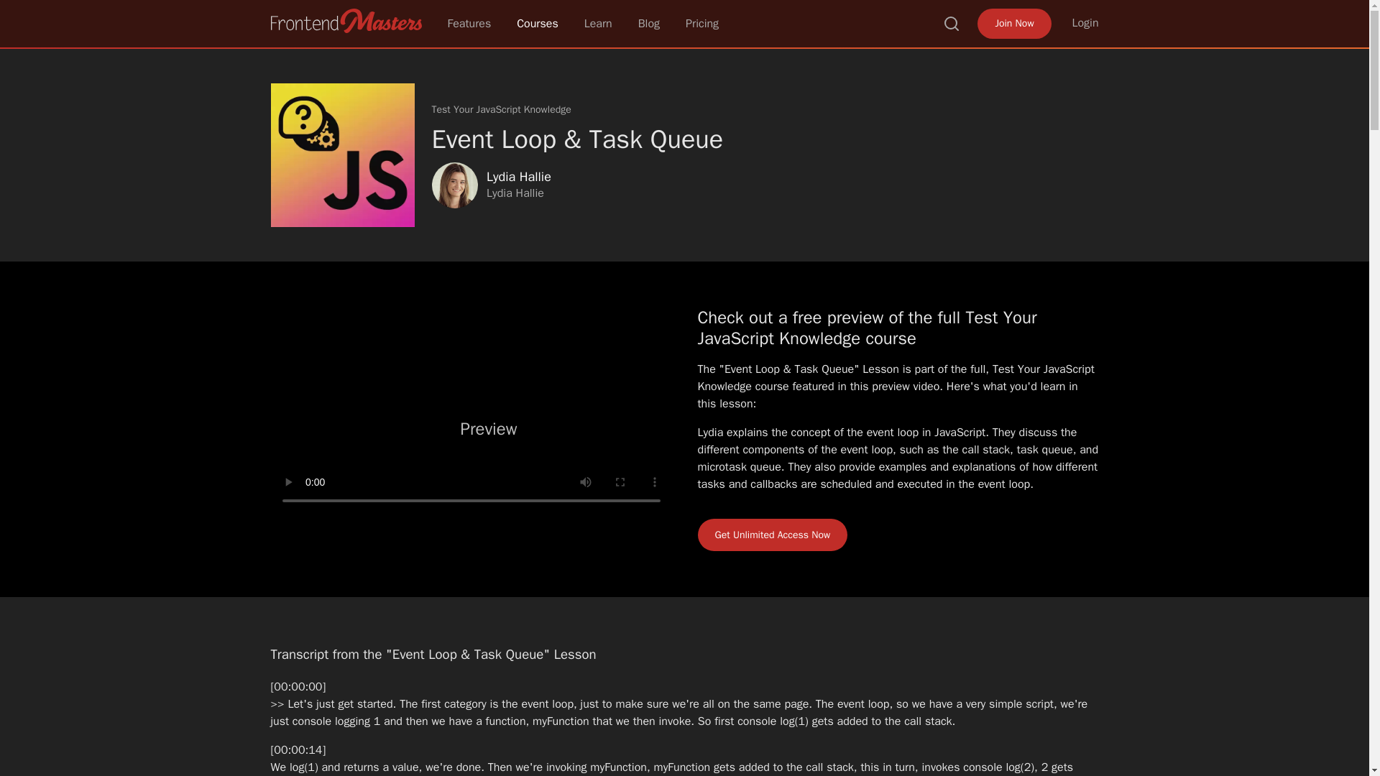 The height and width of the screenshot is (776, 1380). Describe the element at coordinates (1085, 23) in the screenshot. I see `Login` at that location.